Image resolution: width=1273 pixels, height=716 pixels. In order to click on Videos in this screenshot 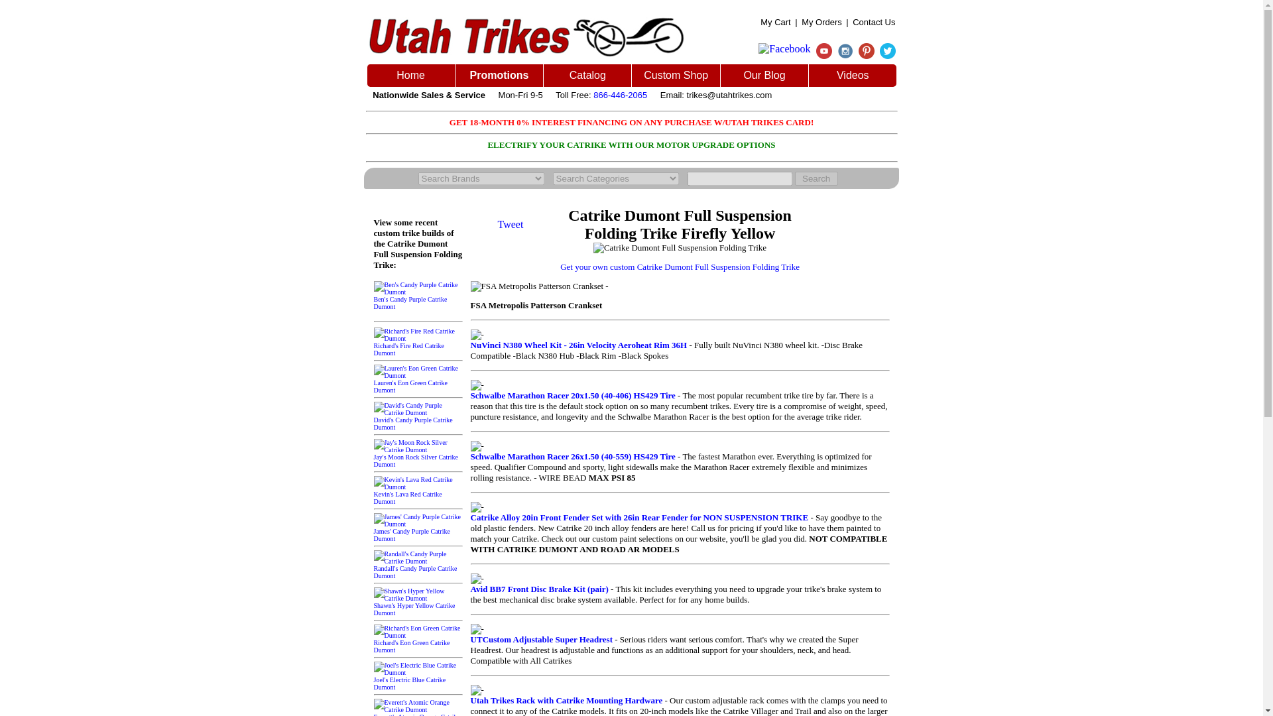, I will do `click(853, 75)`.